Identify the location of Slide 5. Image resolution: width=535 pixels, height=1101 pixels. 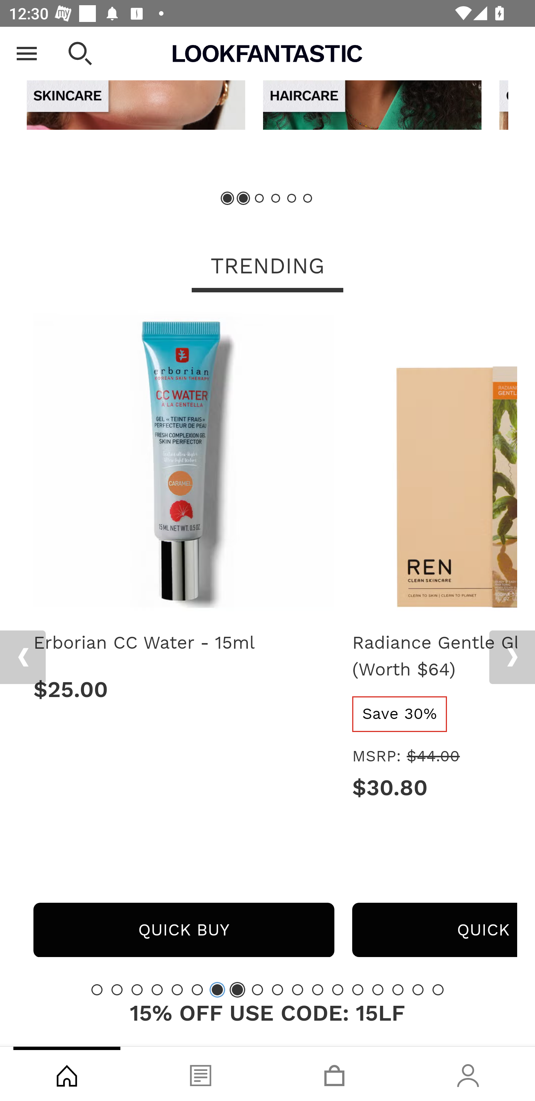
(177, 990).